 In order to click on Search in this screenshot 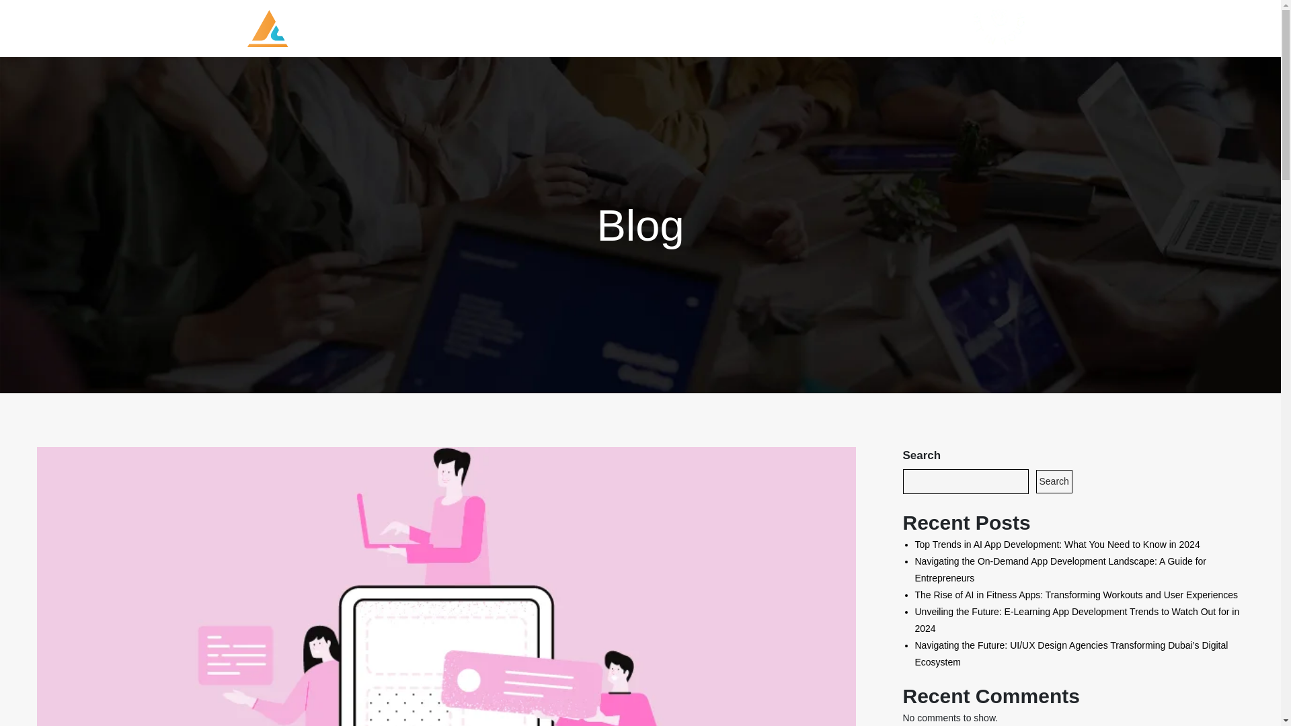, I will do `click(1053, 481)`.